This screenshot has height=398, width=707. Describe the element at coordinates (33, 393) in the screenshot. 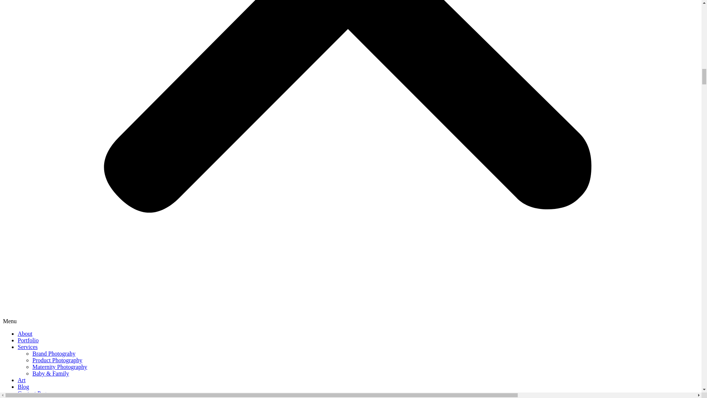

I see `Contact Page` at that location.